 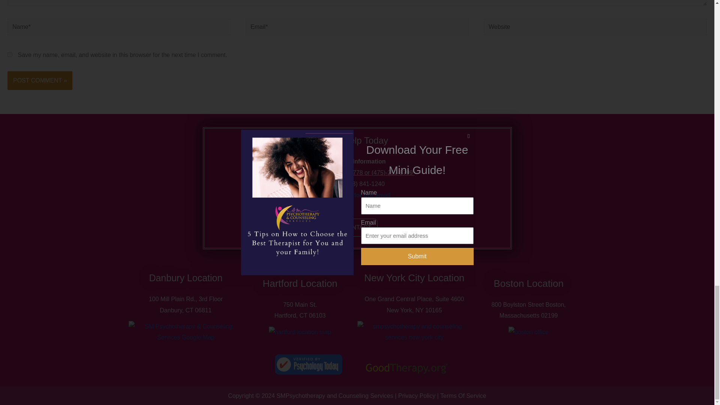 I want to click on hartford location, so click(x=300, y=332).